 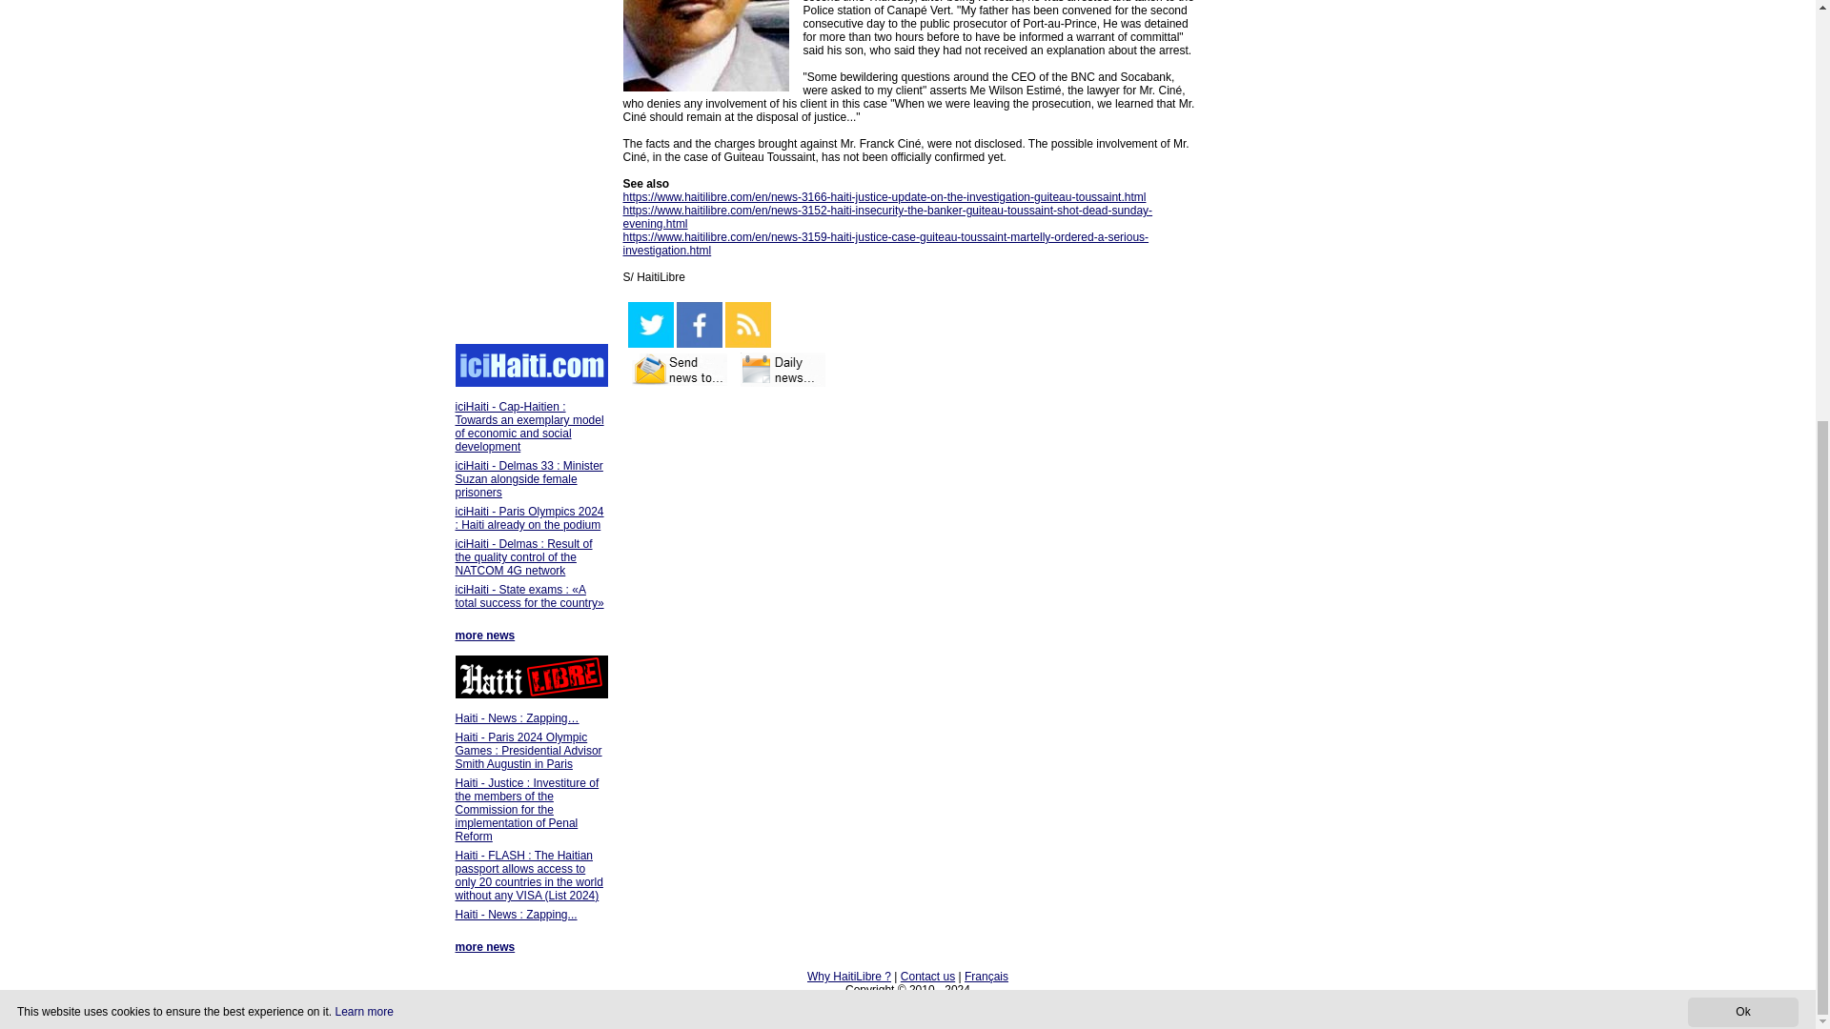 What do you see at coordinates (517, 914) in the screenshot?
I see `Haiti - News : Zapping...` at bounding box center [517, 914].